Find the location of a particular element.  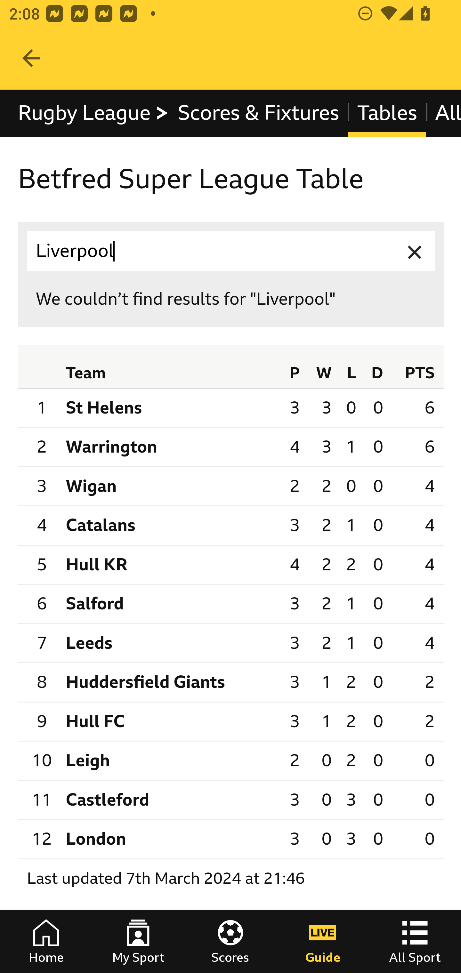

Salford Red Devils is located at coordinates (170, 604).